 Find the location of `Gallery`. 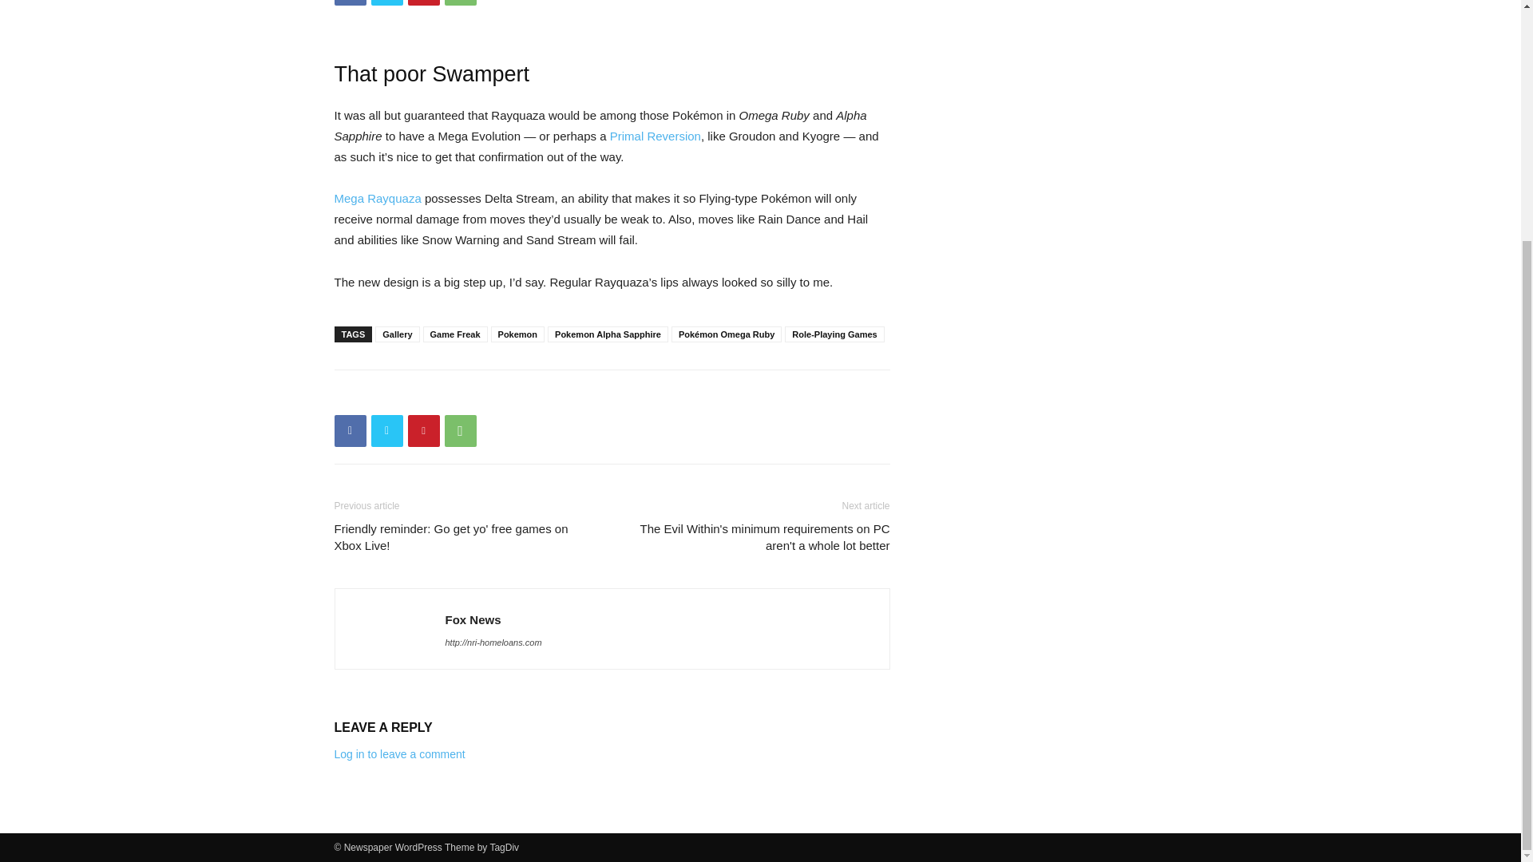

Gallery is located at coordinates (397, 334).